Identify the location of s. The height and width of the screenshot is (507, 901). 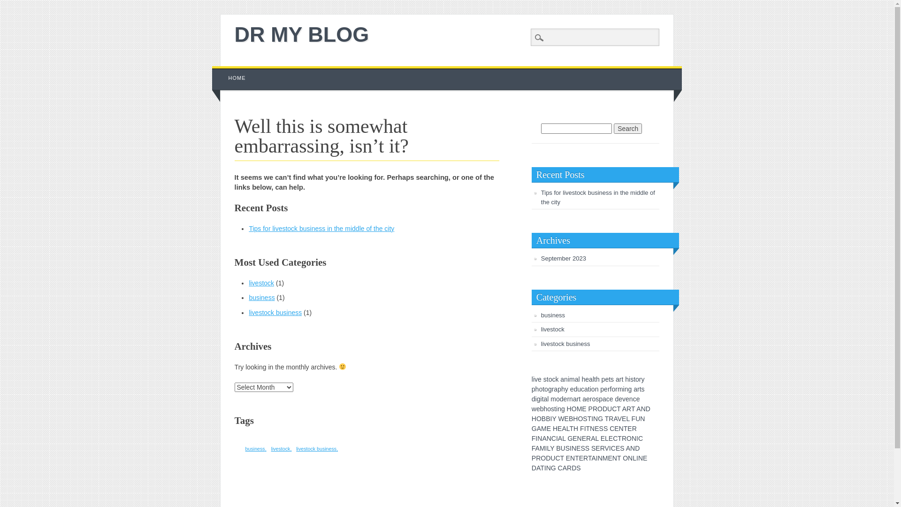
(597, 399).